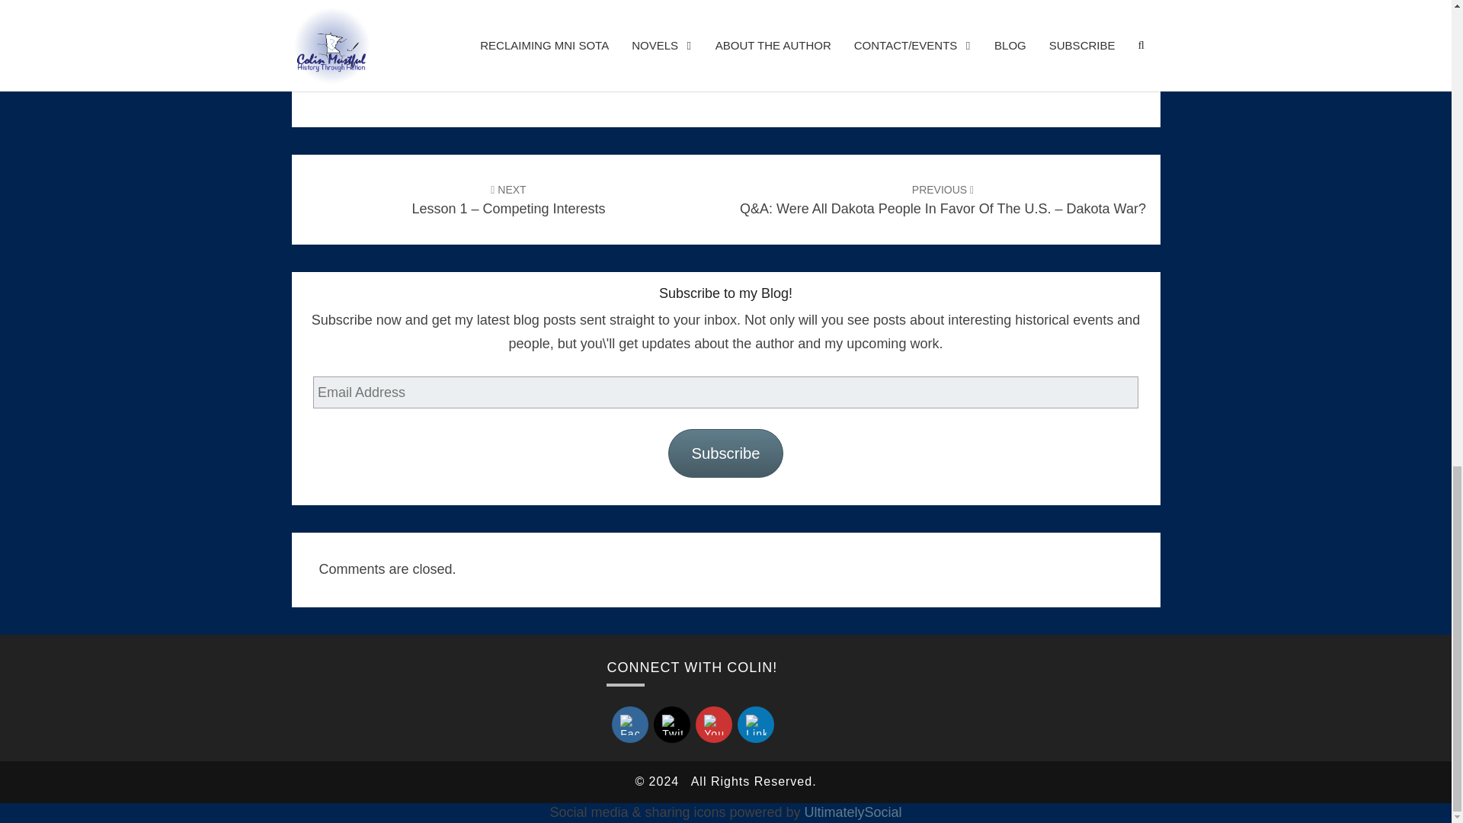 This screenshot has height=823, width=1463. I want to click on Click to share on LinkedIn, so click(419, 9).